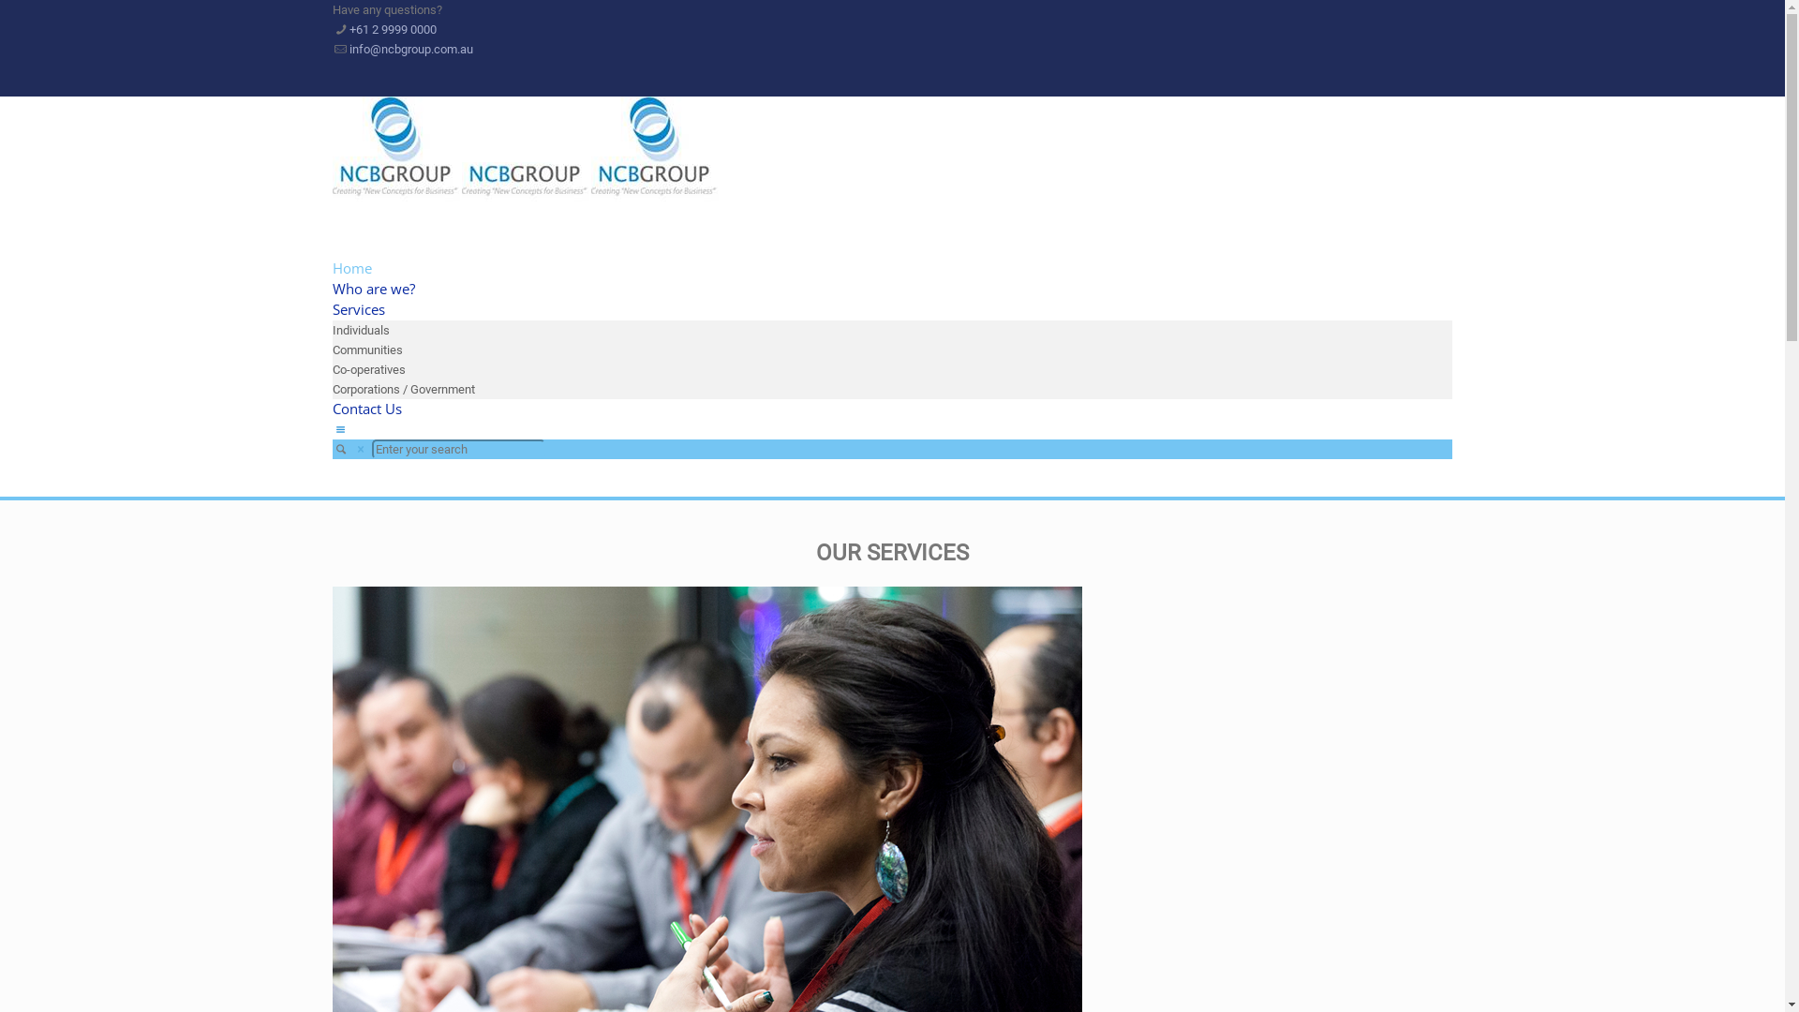 Image resolution: width=1799 pixels, height=1012 pixels. I want to click on Co-operatives, so click(369, 369).